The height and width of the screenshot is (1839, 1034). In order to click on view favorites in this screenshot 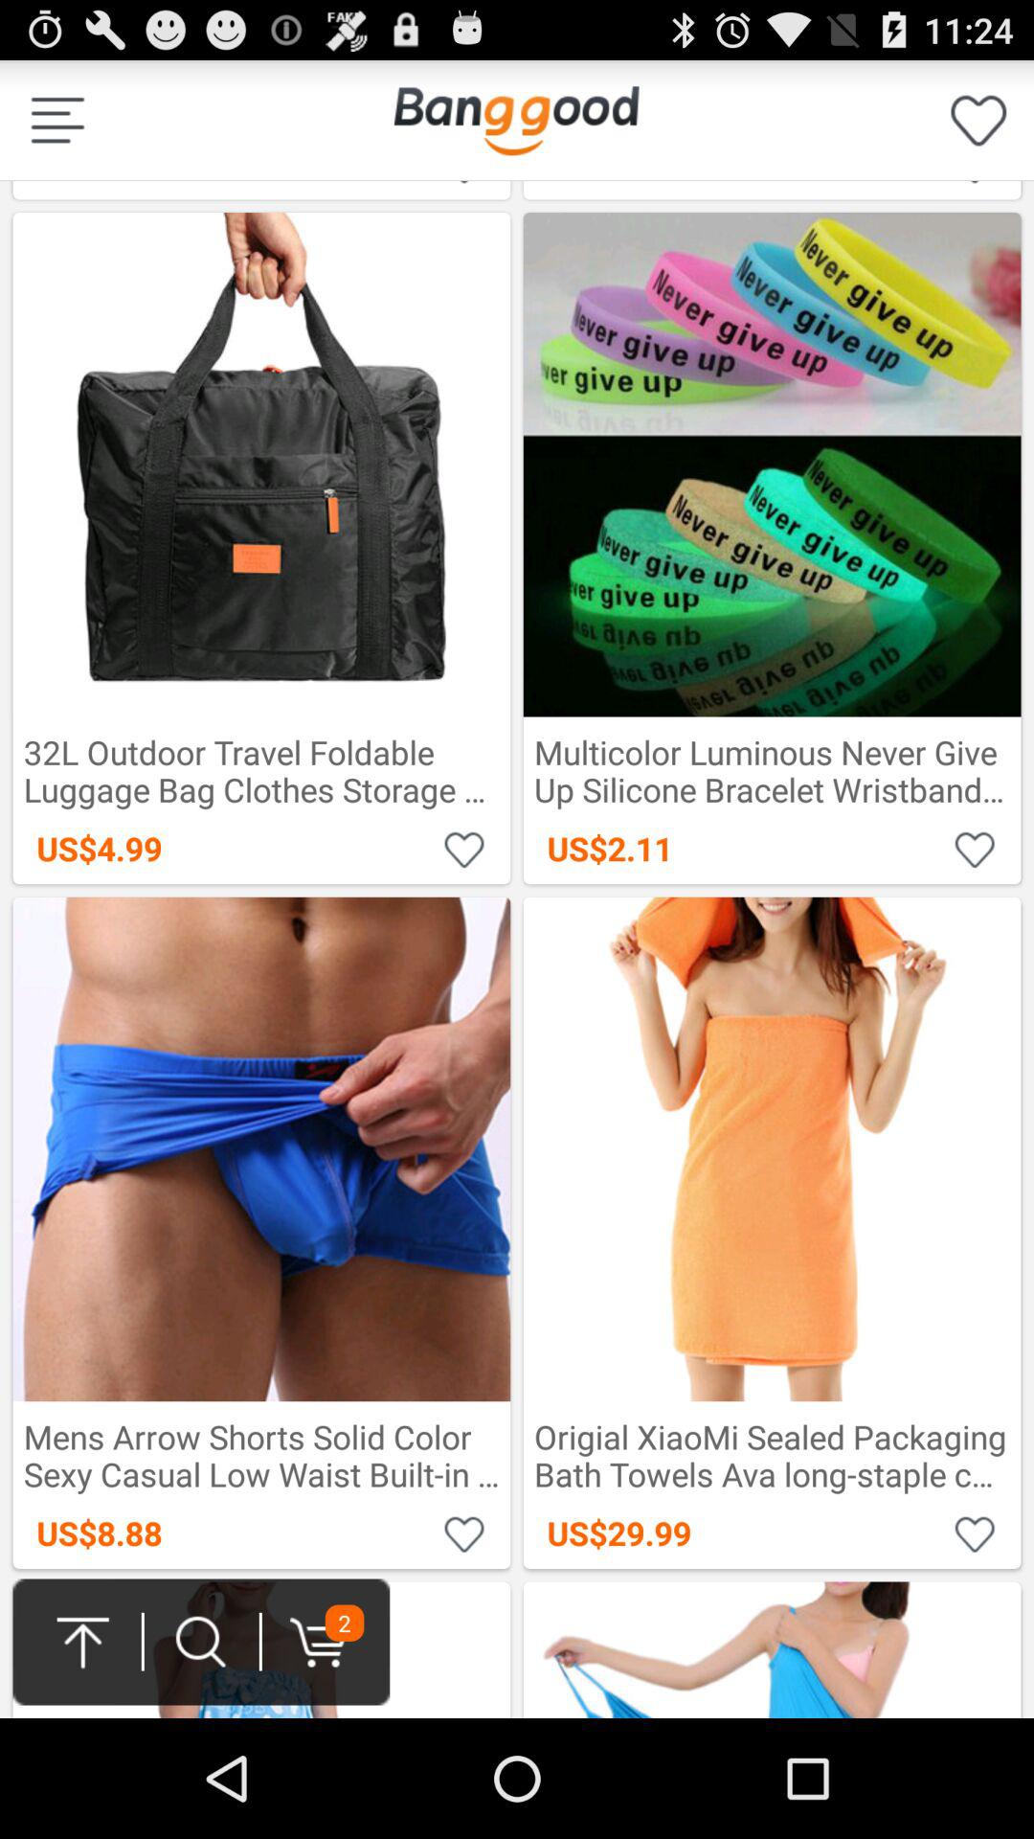, I will do `click(978, 121)`.